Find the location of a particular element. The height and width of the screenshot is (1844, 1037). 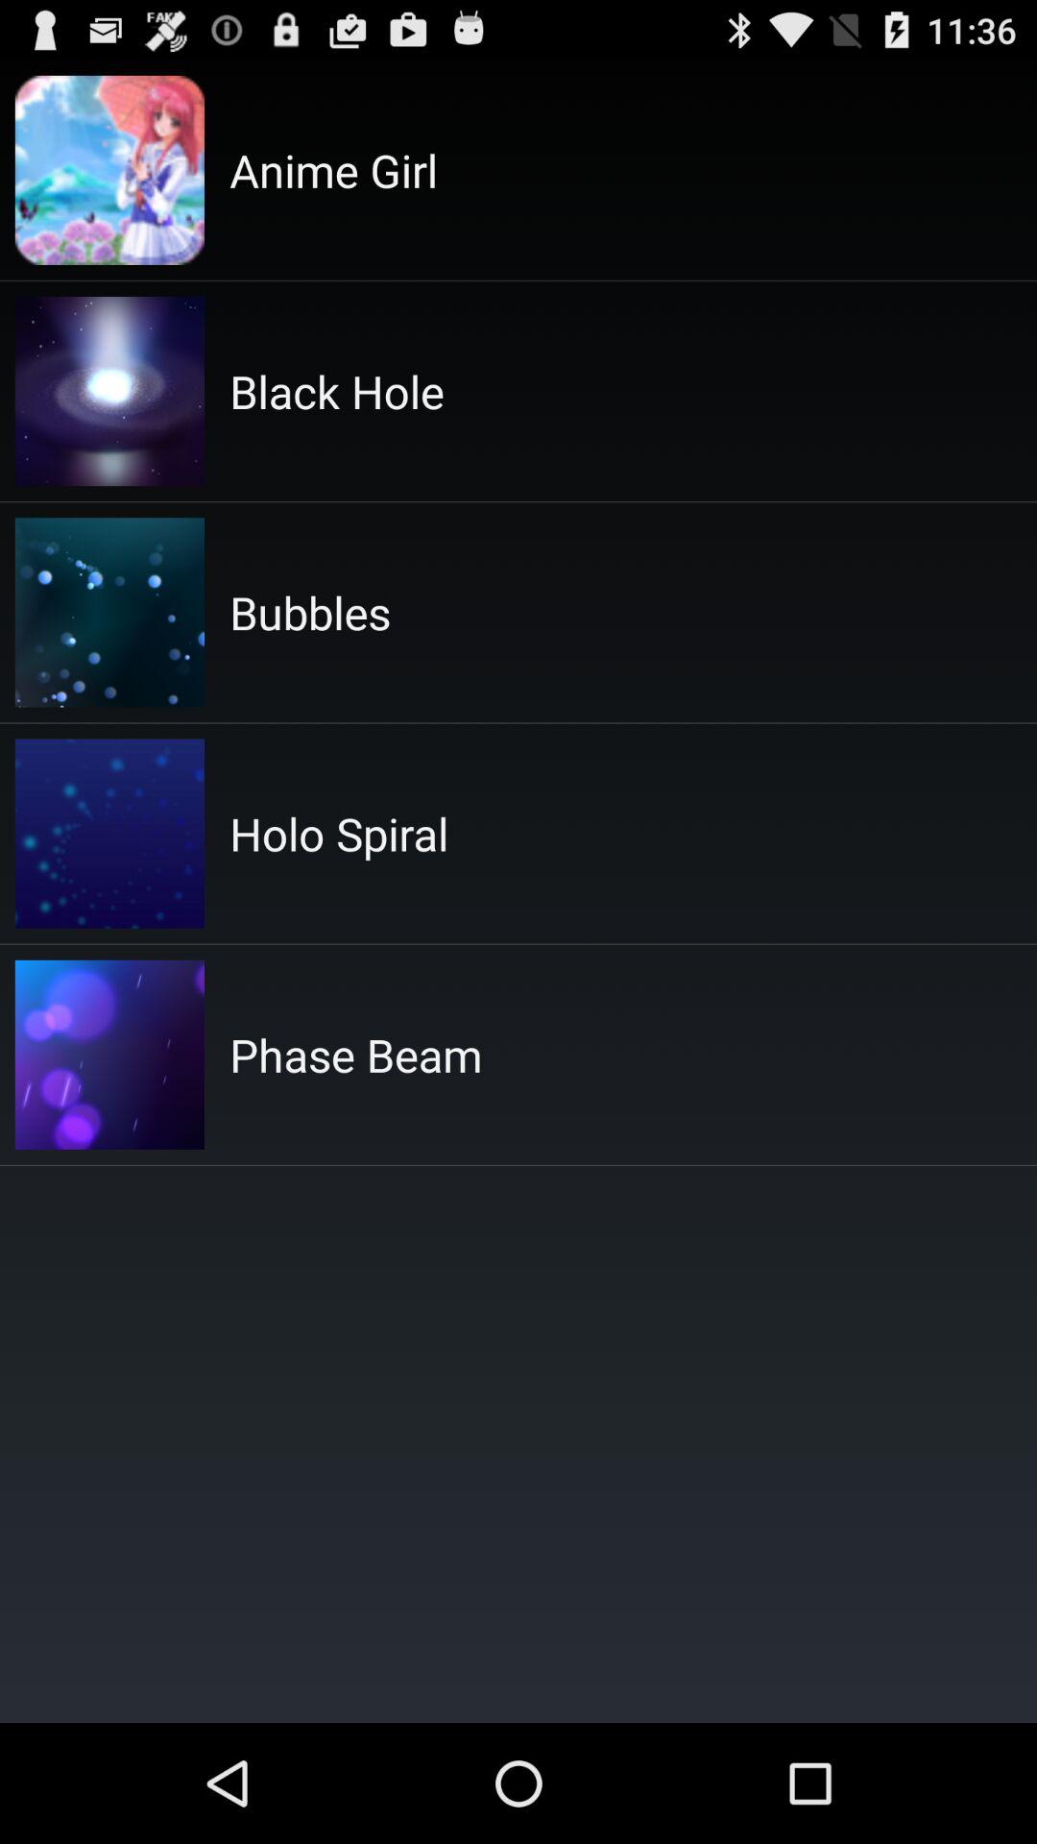

click app above the holo spiral app is located at coordinates (310, 613).